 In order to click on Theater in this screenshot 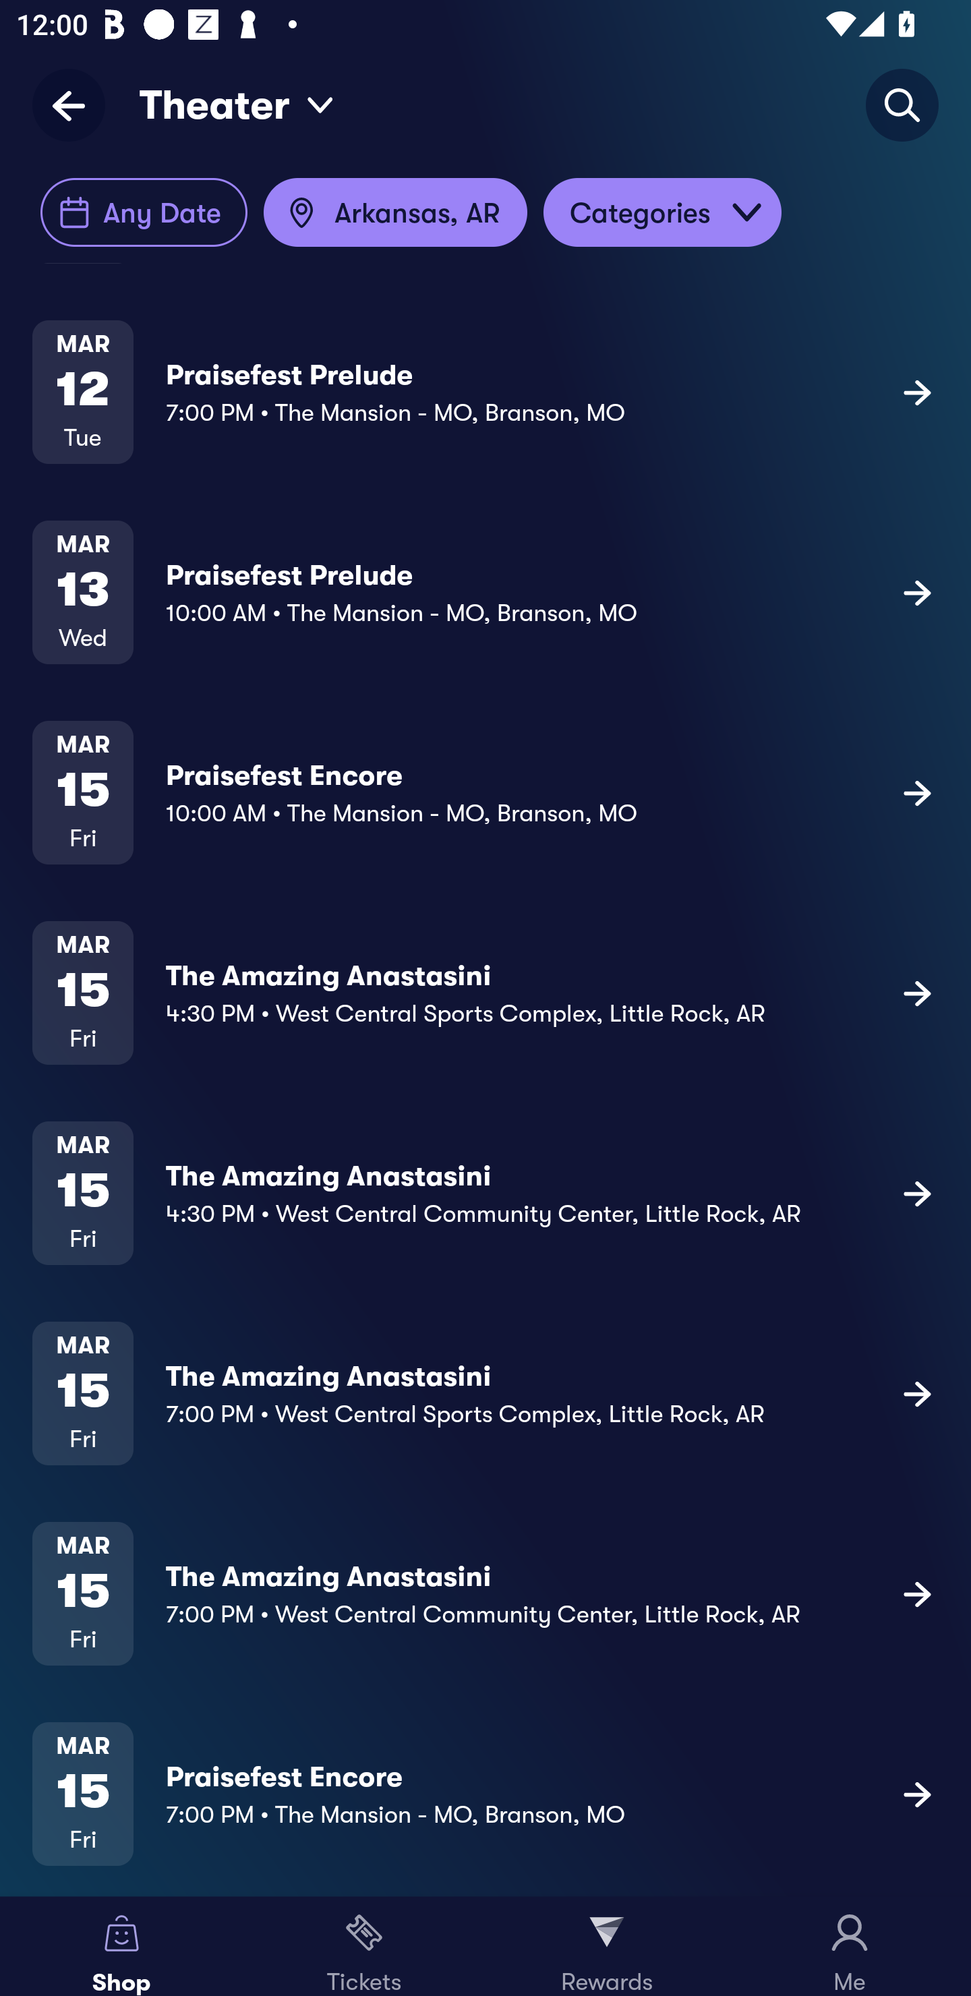, I will do `click(237, 105)`.